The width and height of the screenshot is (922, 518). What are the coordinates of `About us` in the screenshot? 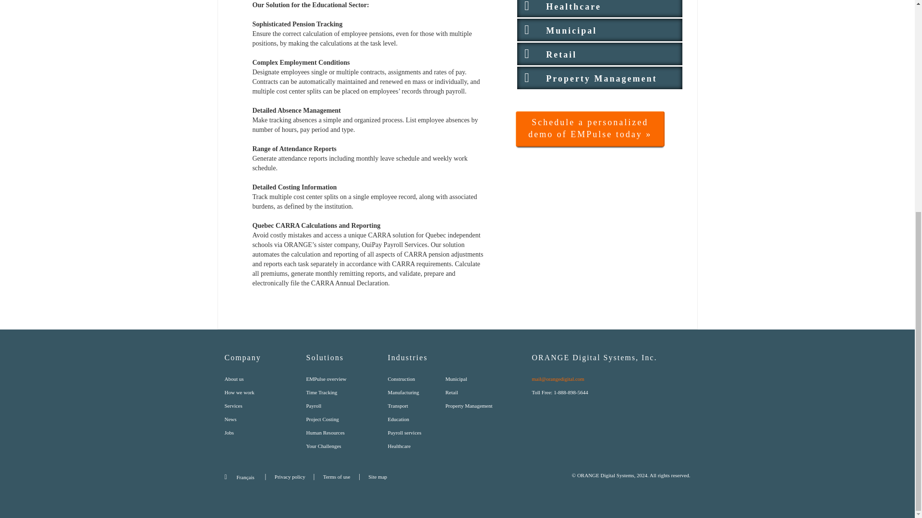 It's located at (234, 379).